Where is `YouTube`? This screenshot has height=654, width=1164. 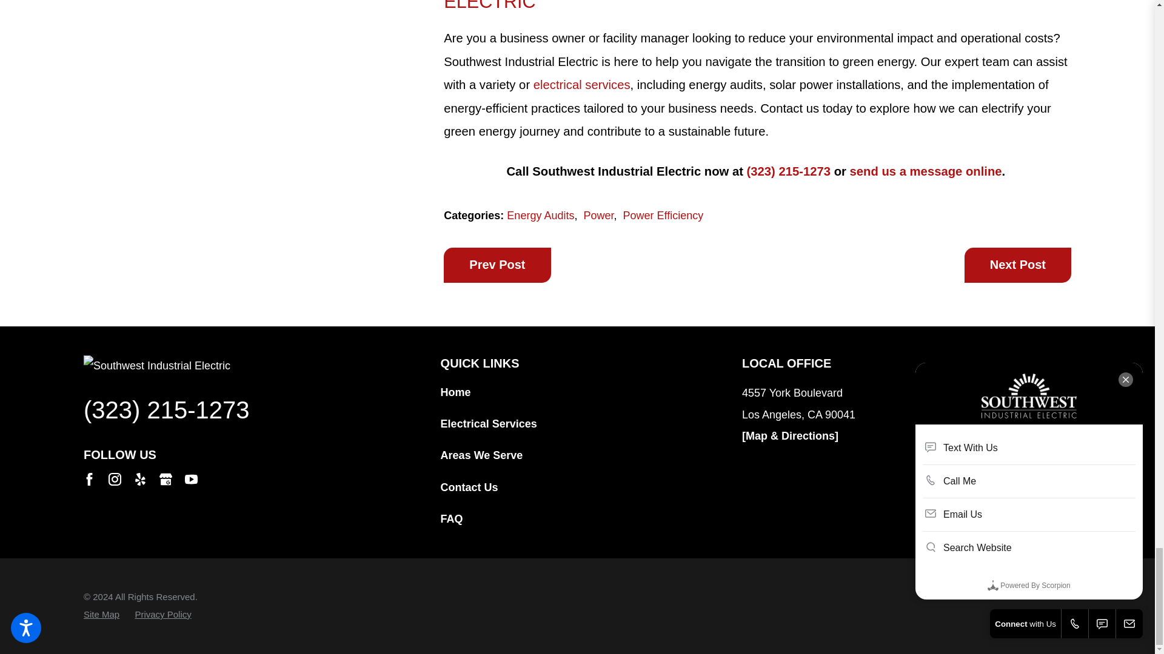
YouTube is located at coordinates (192, 479).